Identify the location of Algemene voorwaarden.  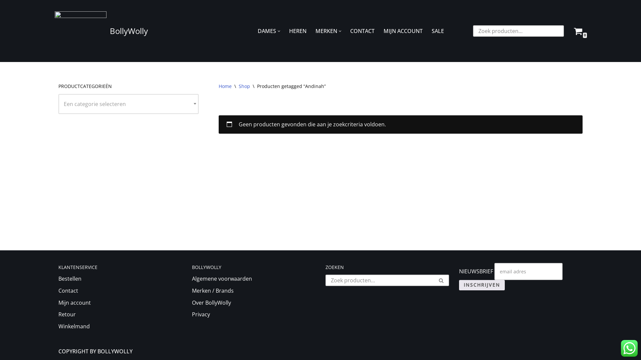
(222, 279).